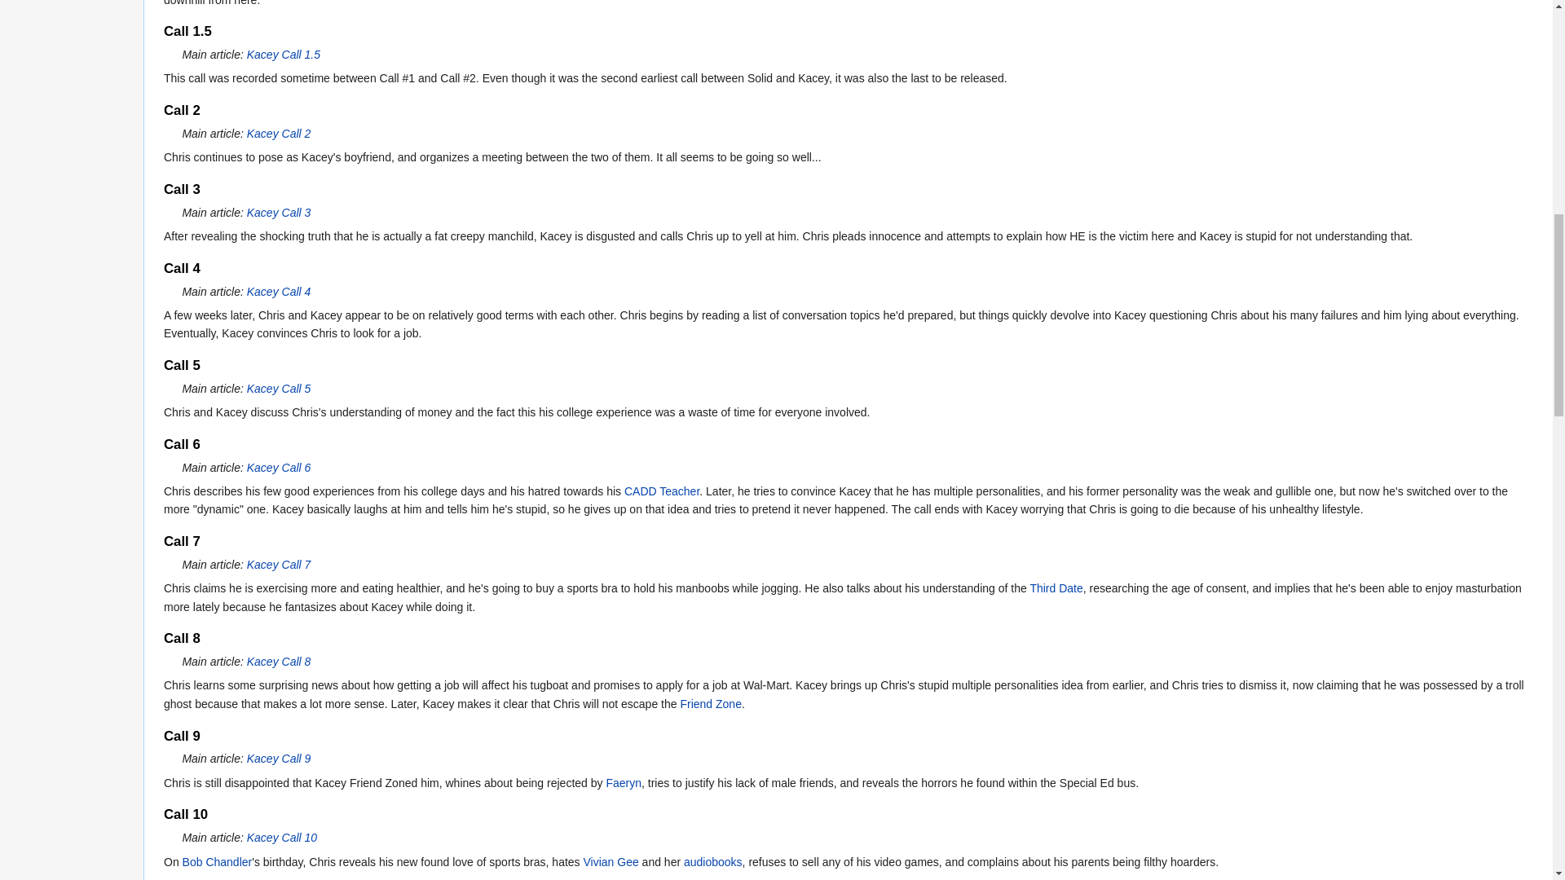 This screenshot has width=1565, height=880. I want to click on Kacey Call 6, so click(279, 468).